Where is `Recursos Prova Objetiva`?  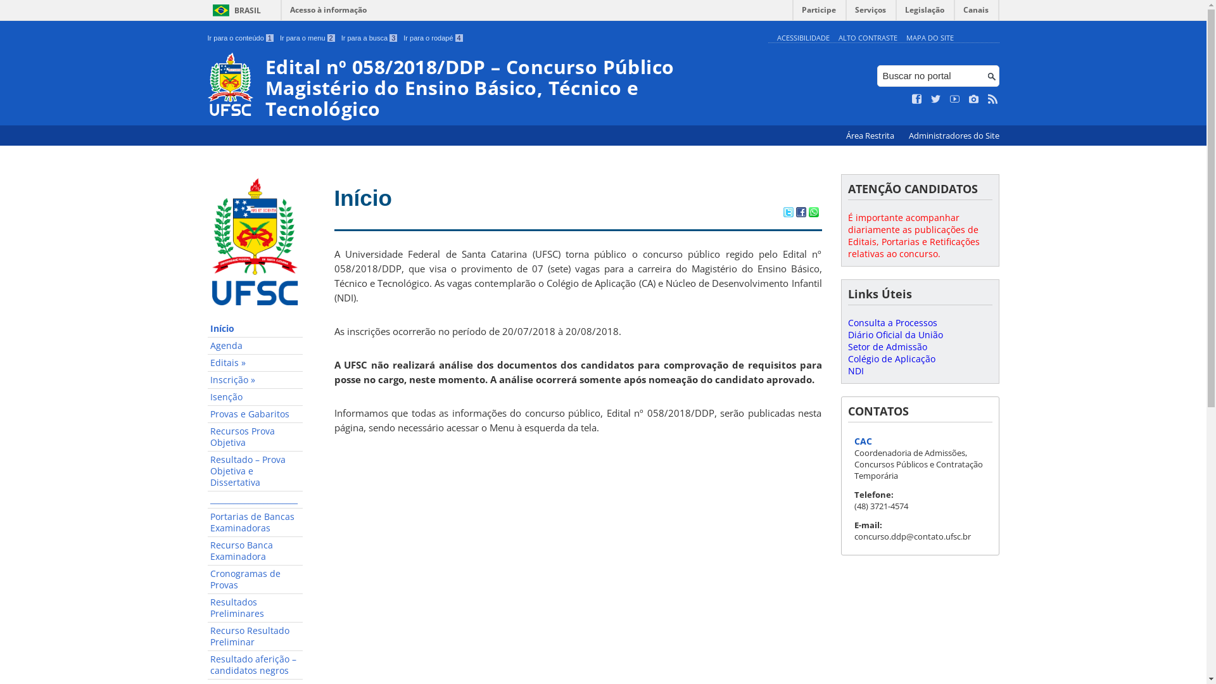 Recursos Prova Objetiva is located at coordinates (255, 437).